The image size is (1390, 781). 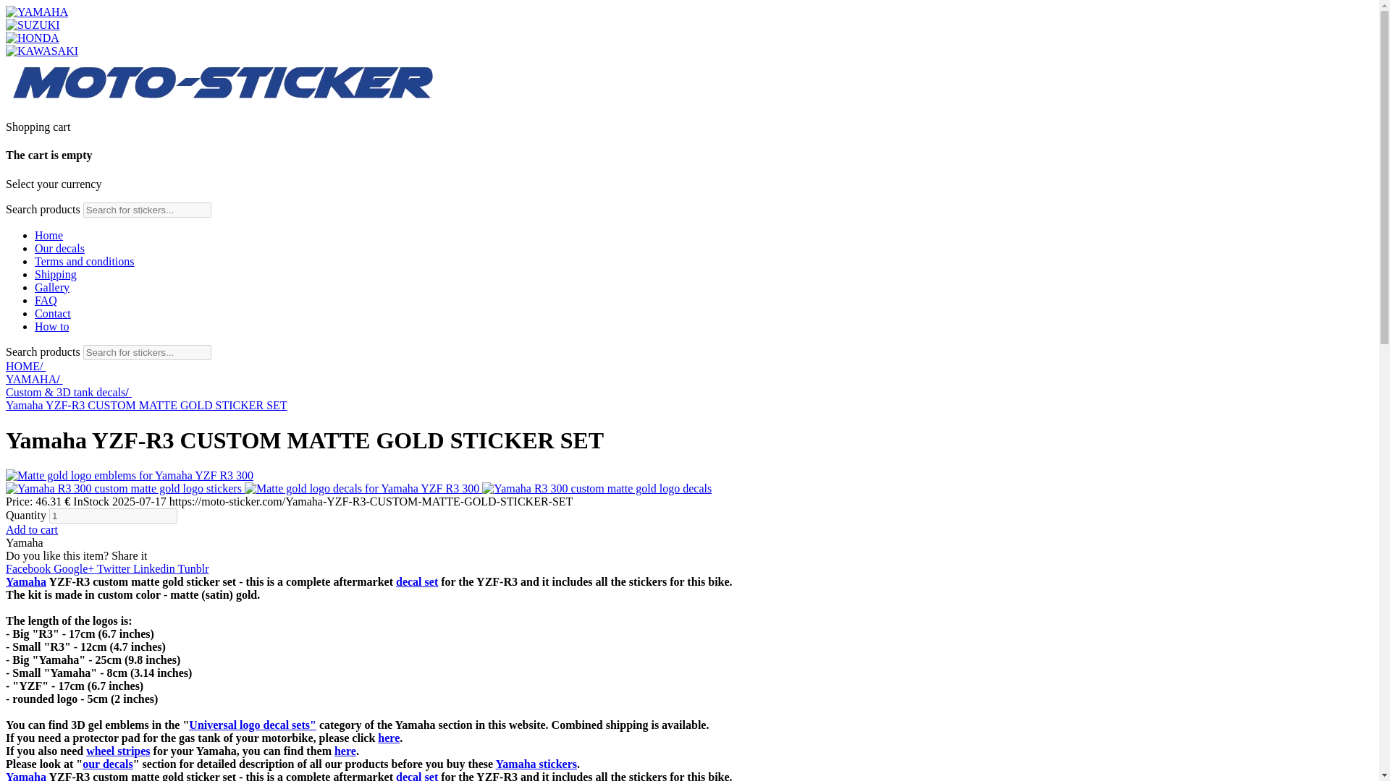 What do you see at coordinates (36, 12) in the screenshot?
I see `YAMAHA` at bounding box center [36, 12].